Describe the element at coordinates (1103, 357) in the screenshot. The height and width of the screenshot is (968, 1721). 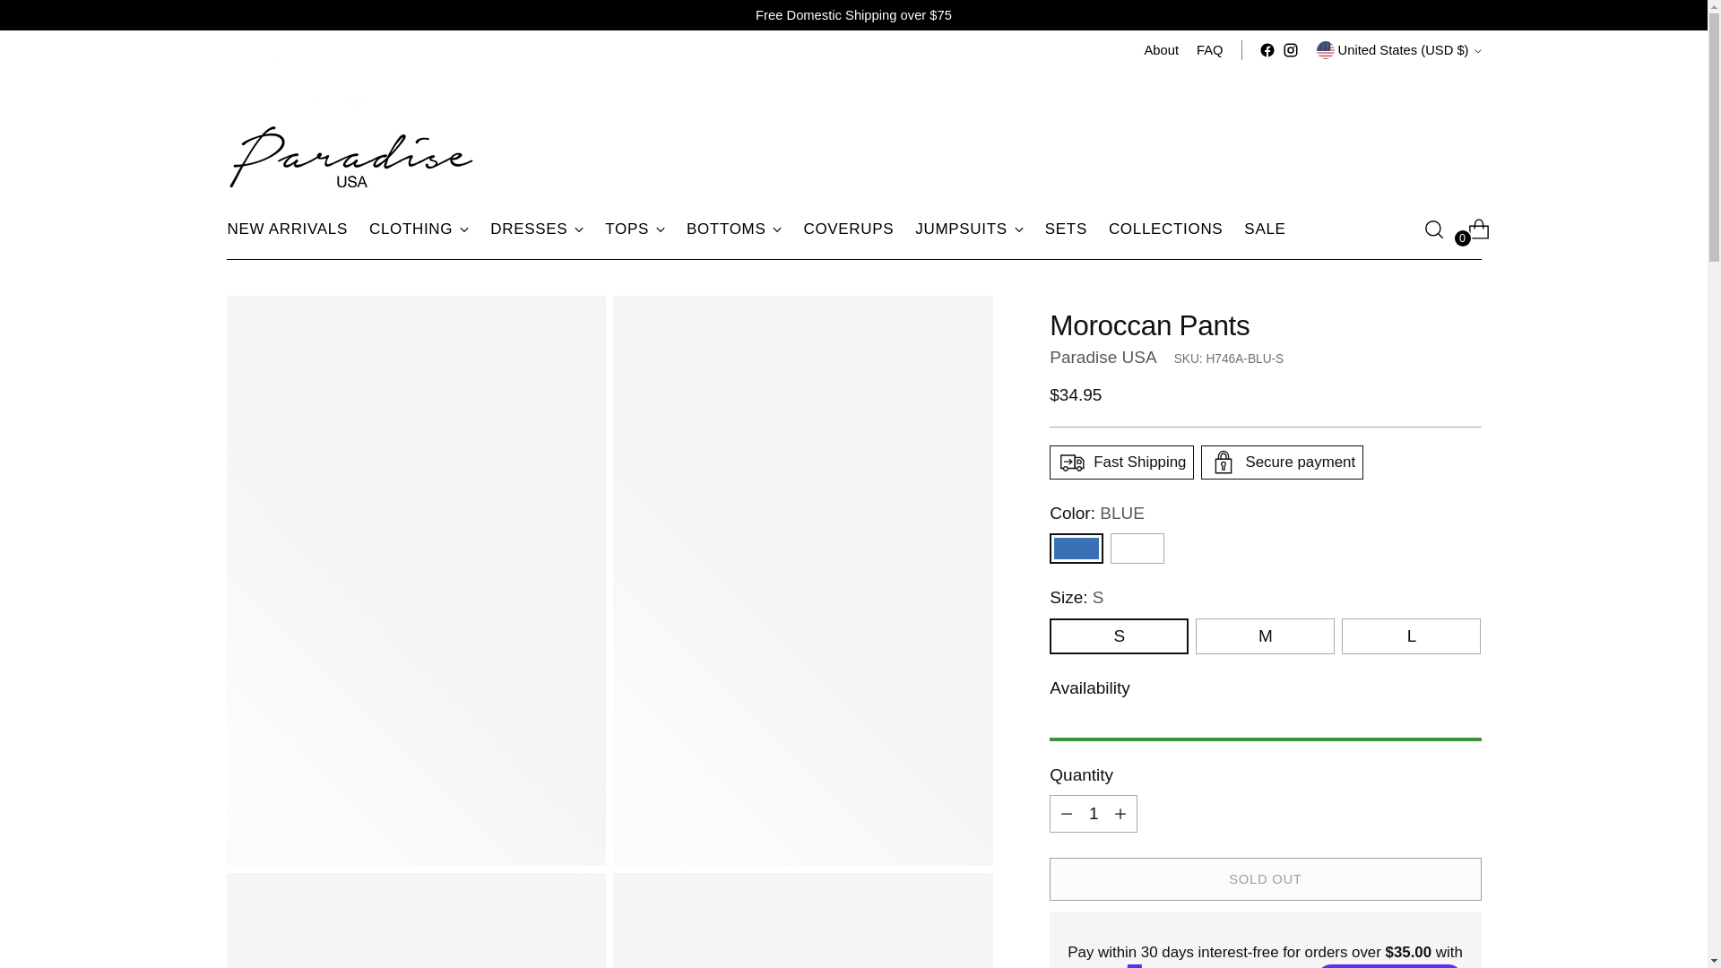
I see `Paradise USA` at that location.